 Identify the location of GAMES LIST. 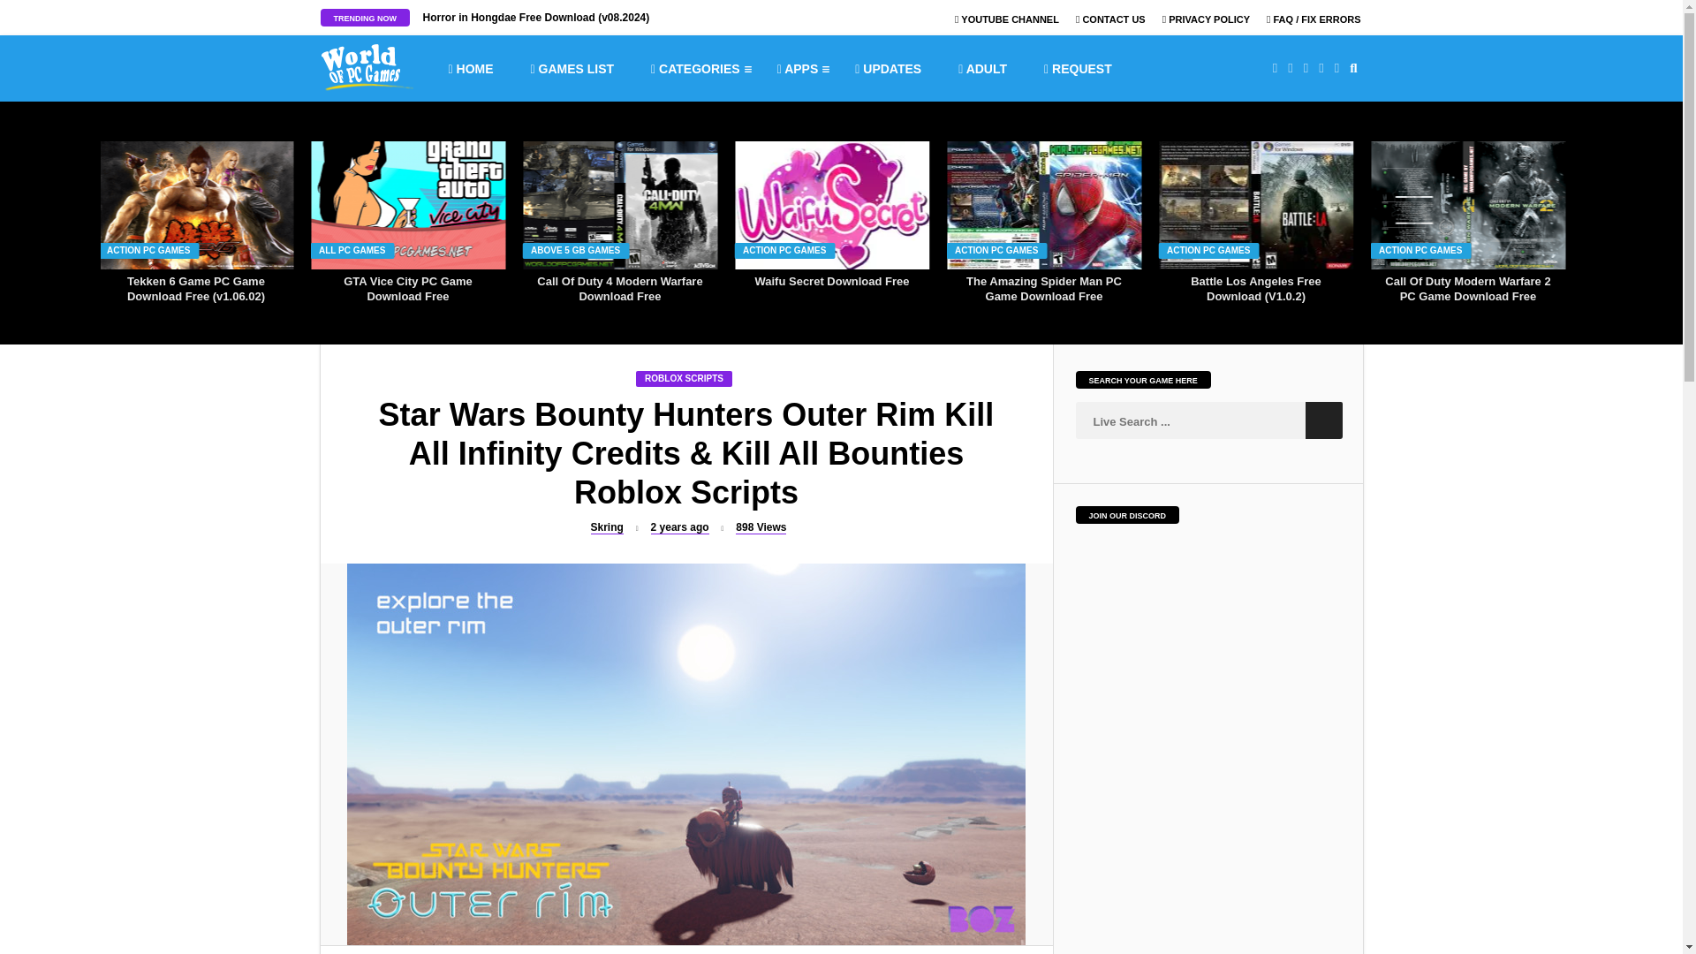
(572, 67).